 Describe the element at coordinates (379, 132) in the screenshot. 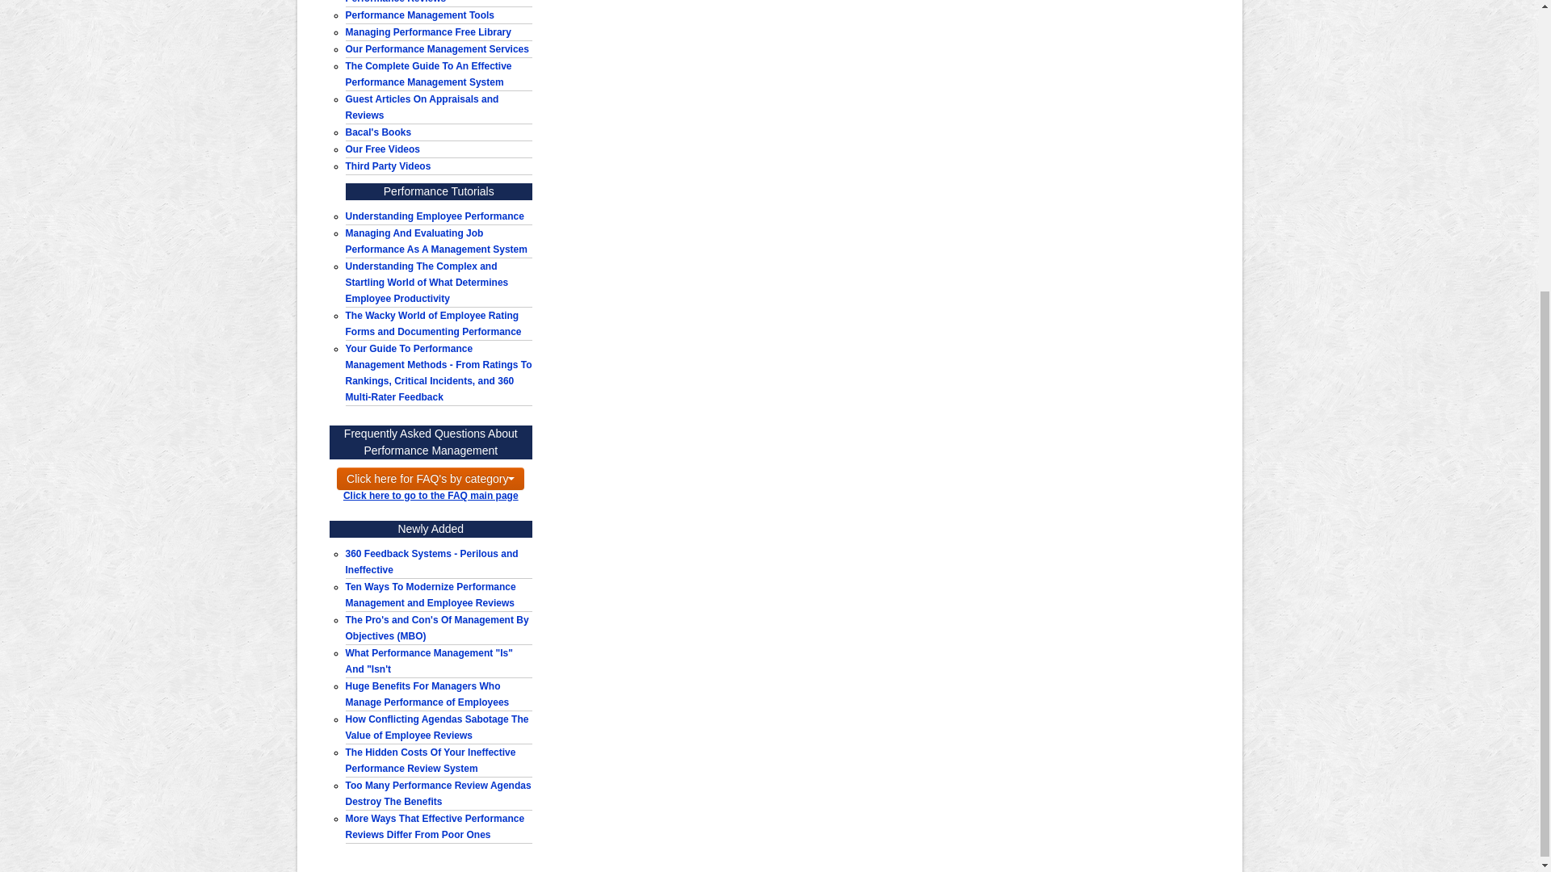

I see `Bacal's Books` at that location.